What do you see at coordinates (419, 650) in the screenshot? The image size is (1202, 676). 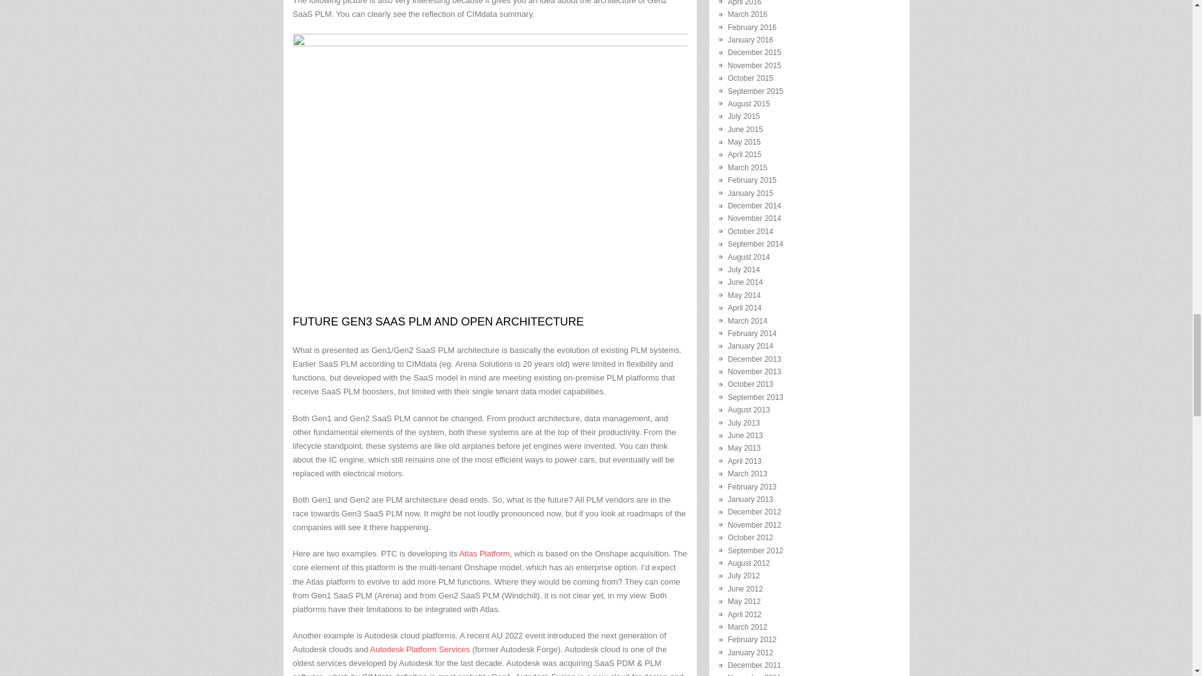 I see `Autodesk Platform Services` at bounding box center [419, 650].